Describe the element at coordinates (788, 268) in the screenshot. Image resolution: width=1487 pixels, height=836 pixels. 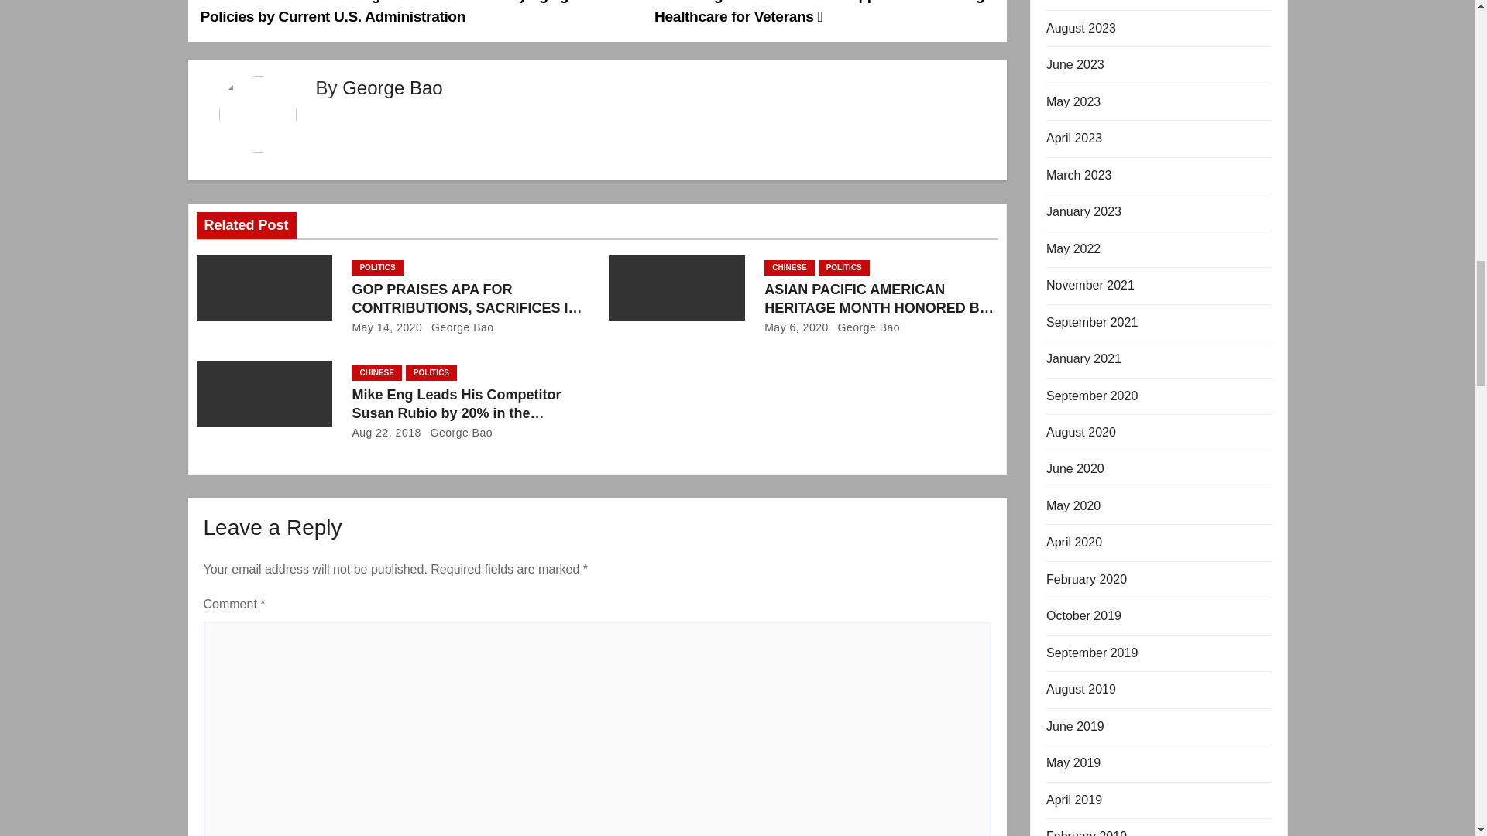
I see `CHINESE` at that location.